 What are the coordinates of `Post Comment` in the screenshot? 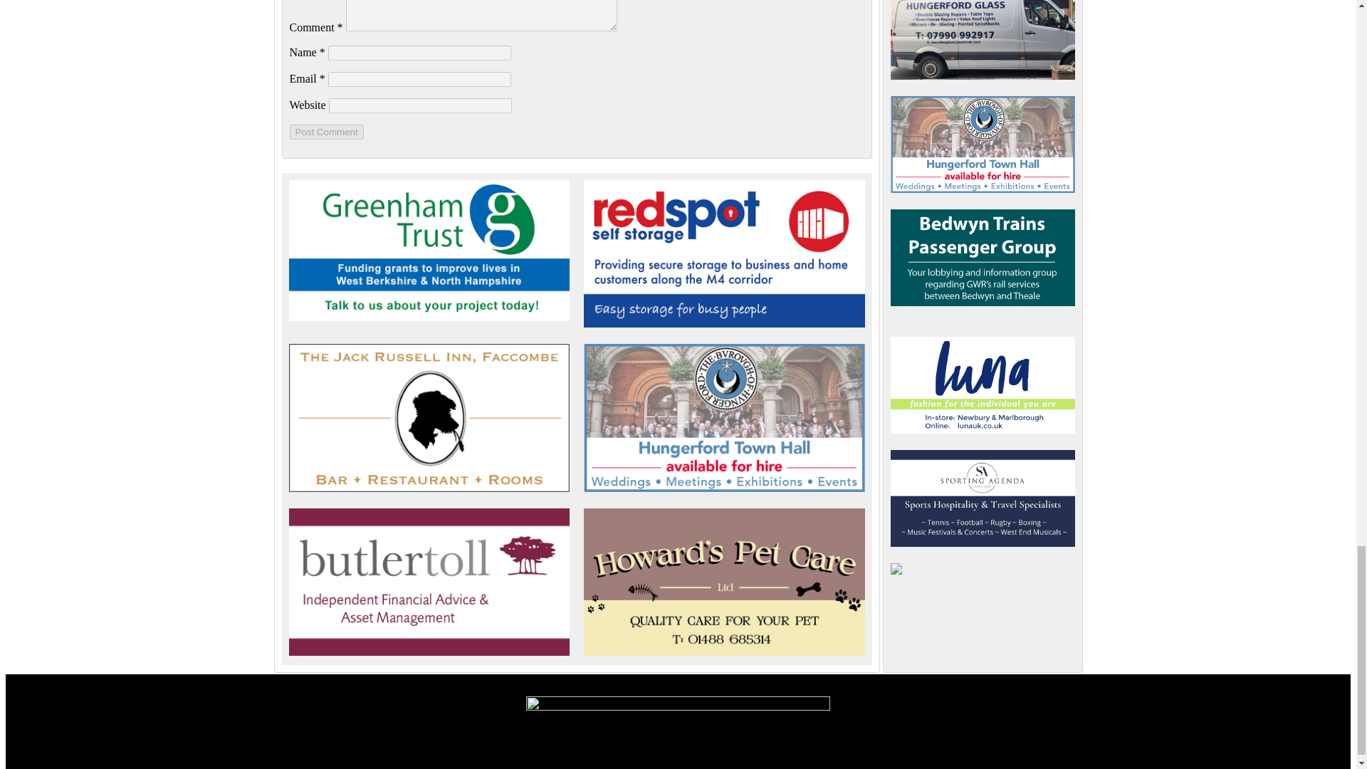 It's located at (326, 131).